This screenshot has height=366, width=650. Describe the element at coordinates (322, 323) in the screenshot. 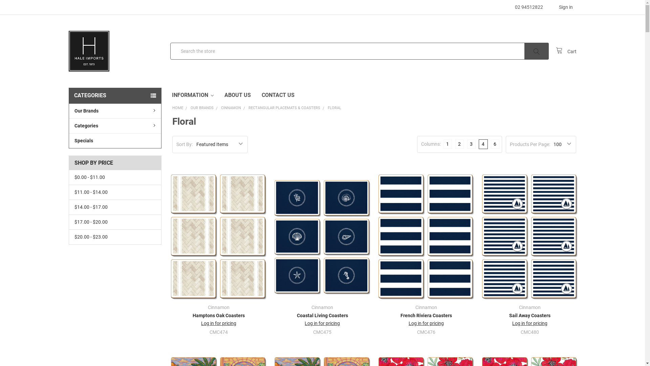

I see `Log in for pricing` at that location.